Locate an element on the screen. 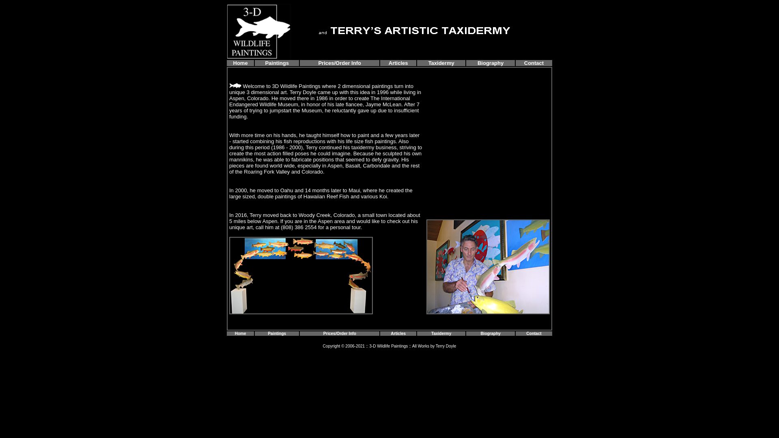  Articles is located at coordinates (398, 63).